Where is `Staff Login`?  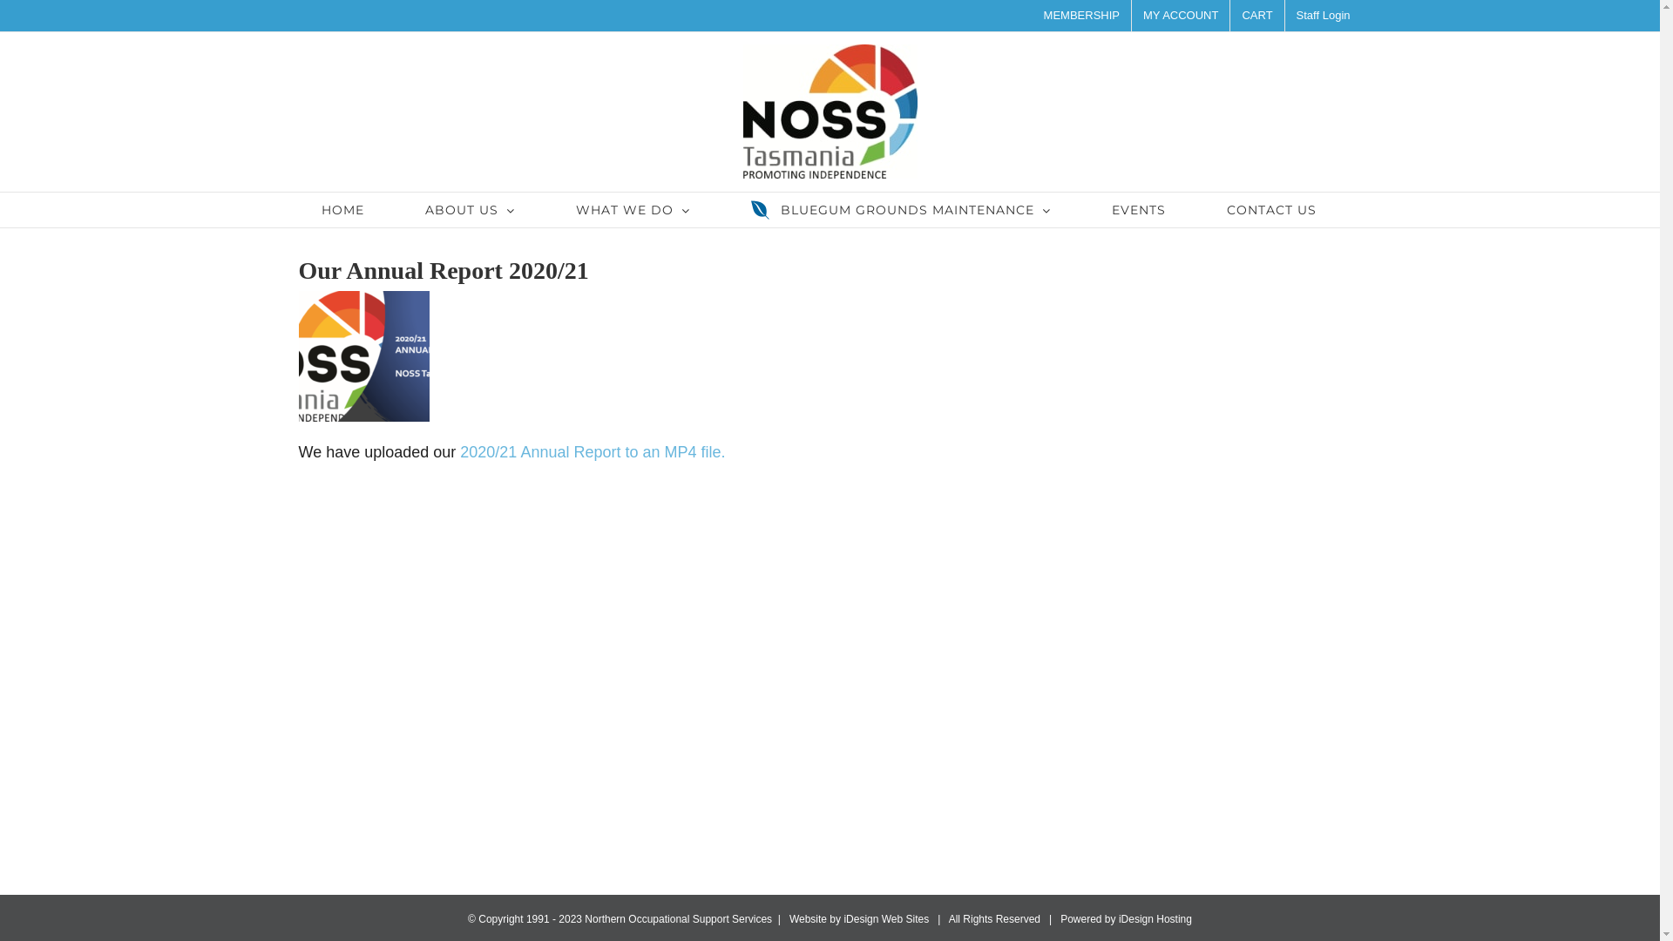
Staff Login is located at coordinates (1324, 16).